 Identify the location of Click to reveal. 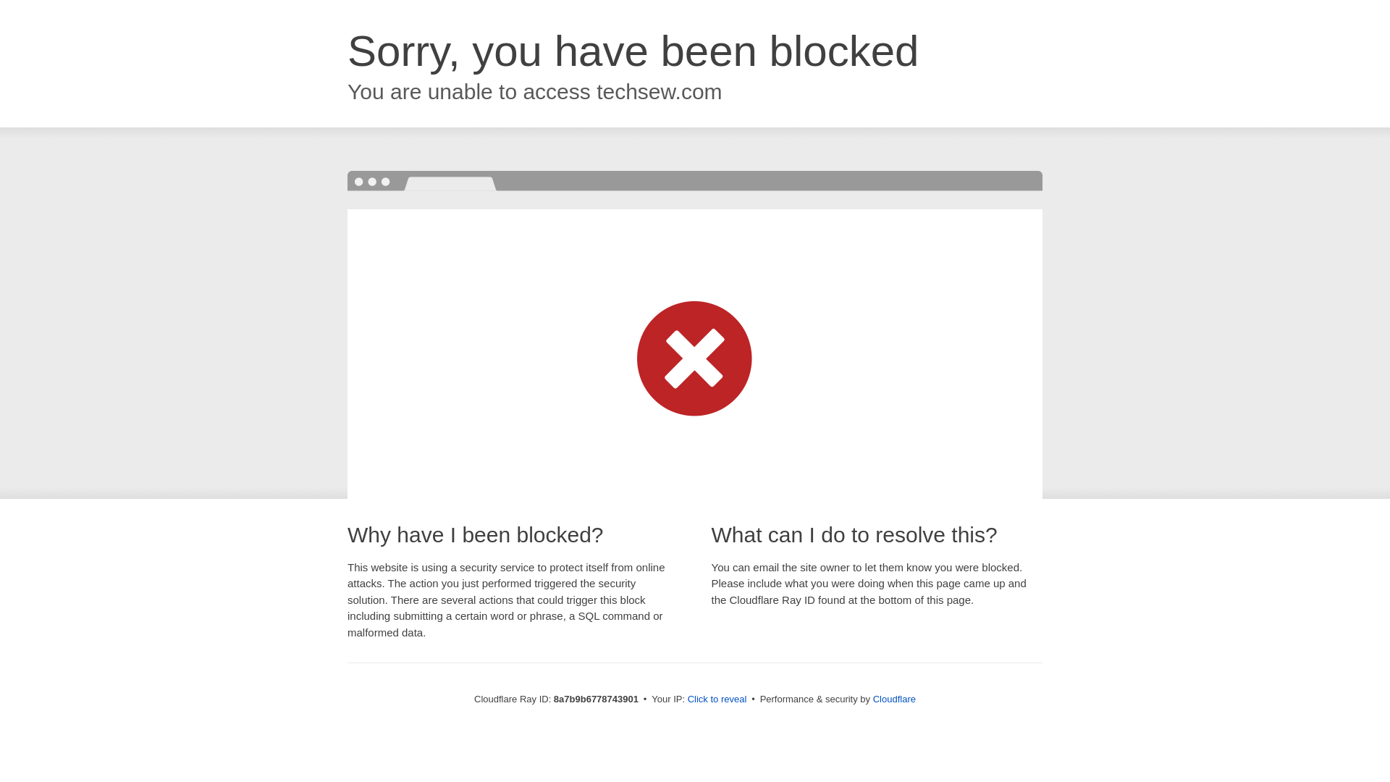
(717, 699).